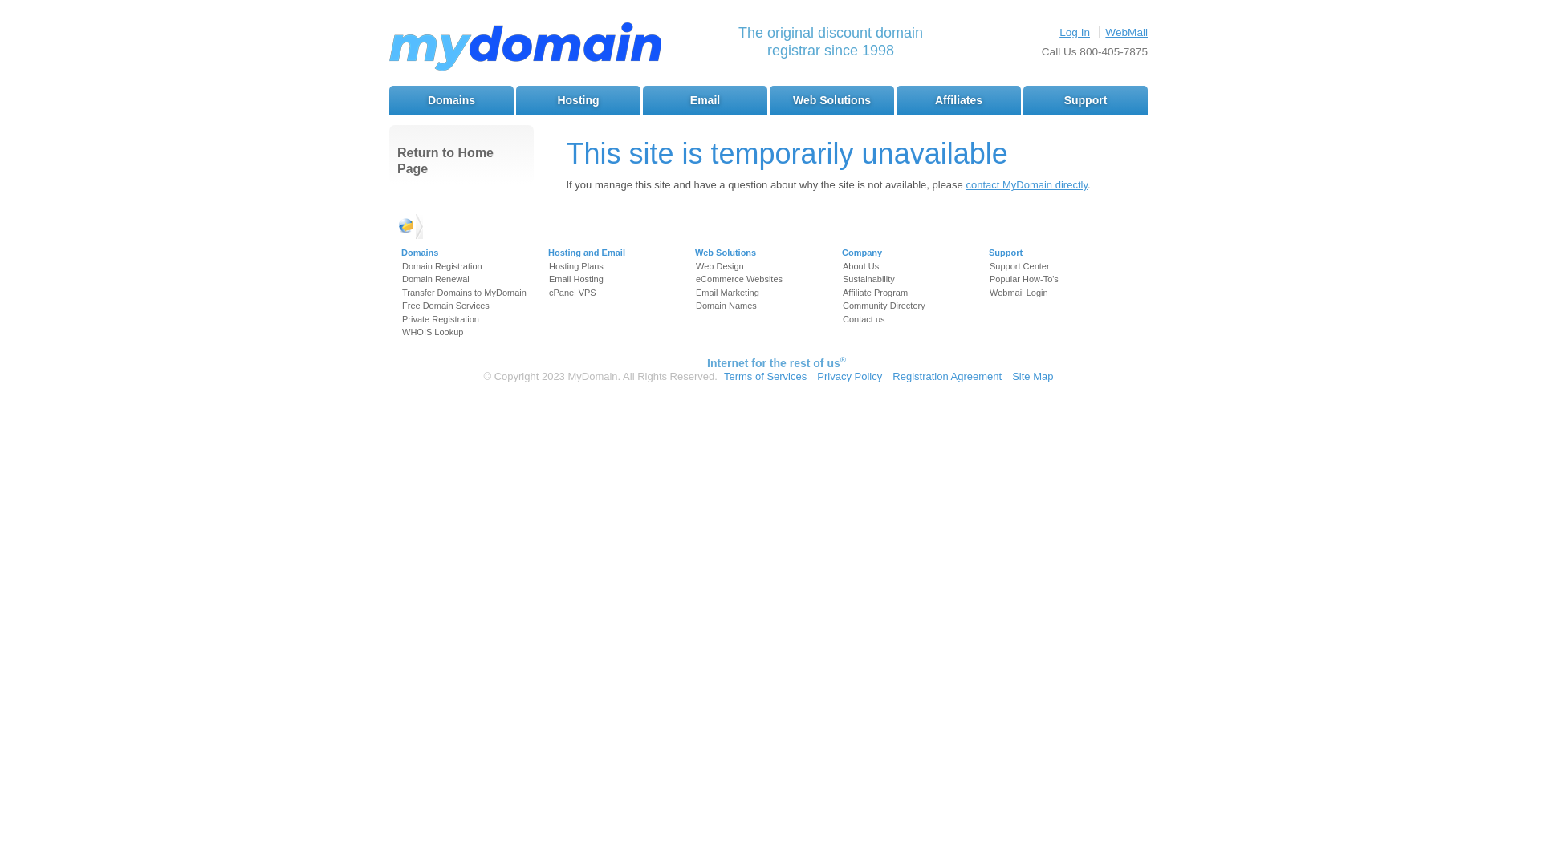  I want to click on Private Registration, so click(441, 319).